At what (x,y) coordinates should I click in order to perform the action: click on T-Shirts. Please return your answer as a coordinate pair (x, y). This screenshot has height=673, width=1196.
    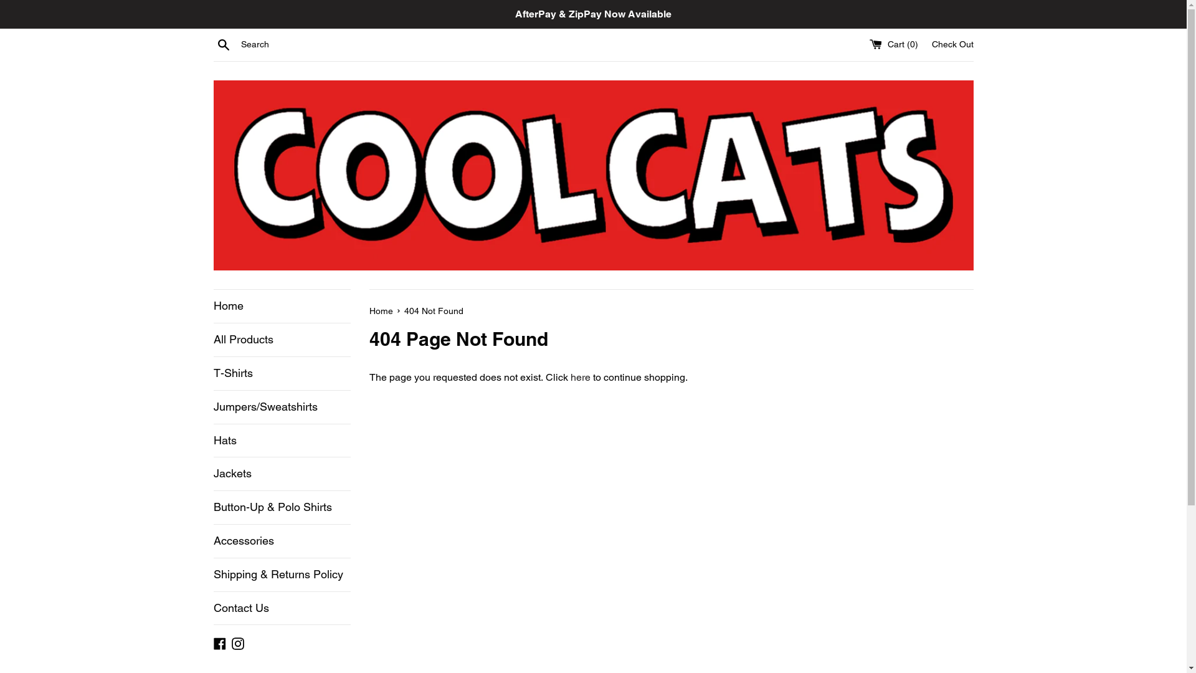
    Looking at the image, I should click on (282, 374).